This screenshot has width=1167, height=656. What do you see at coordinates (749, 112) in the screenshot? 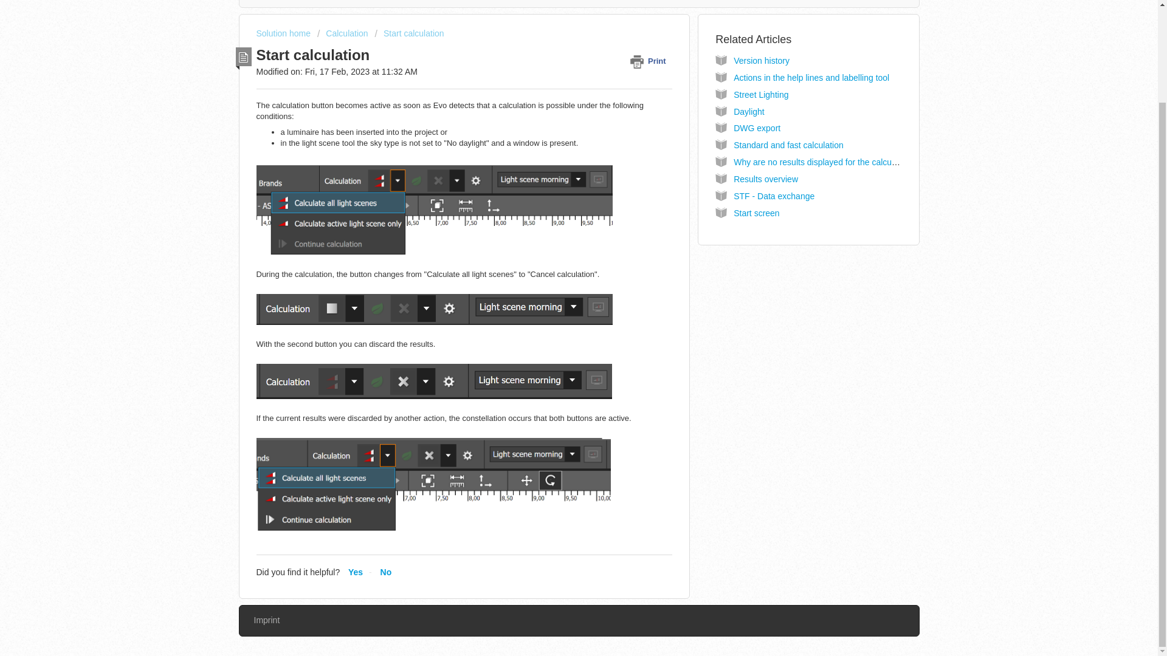
I see `Daylight` at bounding box center [749, 112].